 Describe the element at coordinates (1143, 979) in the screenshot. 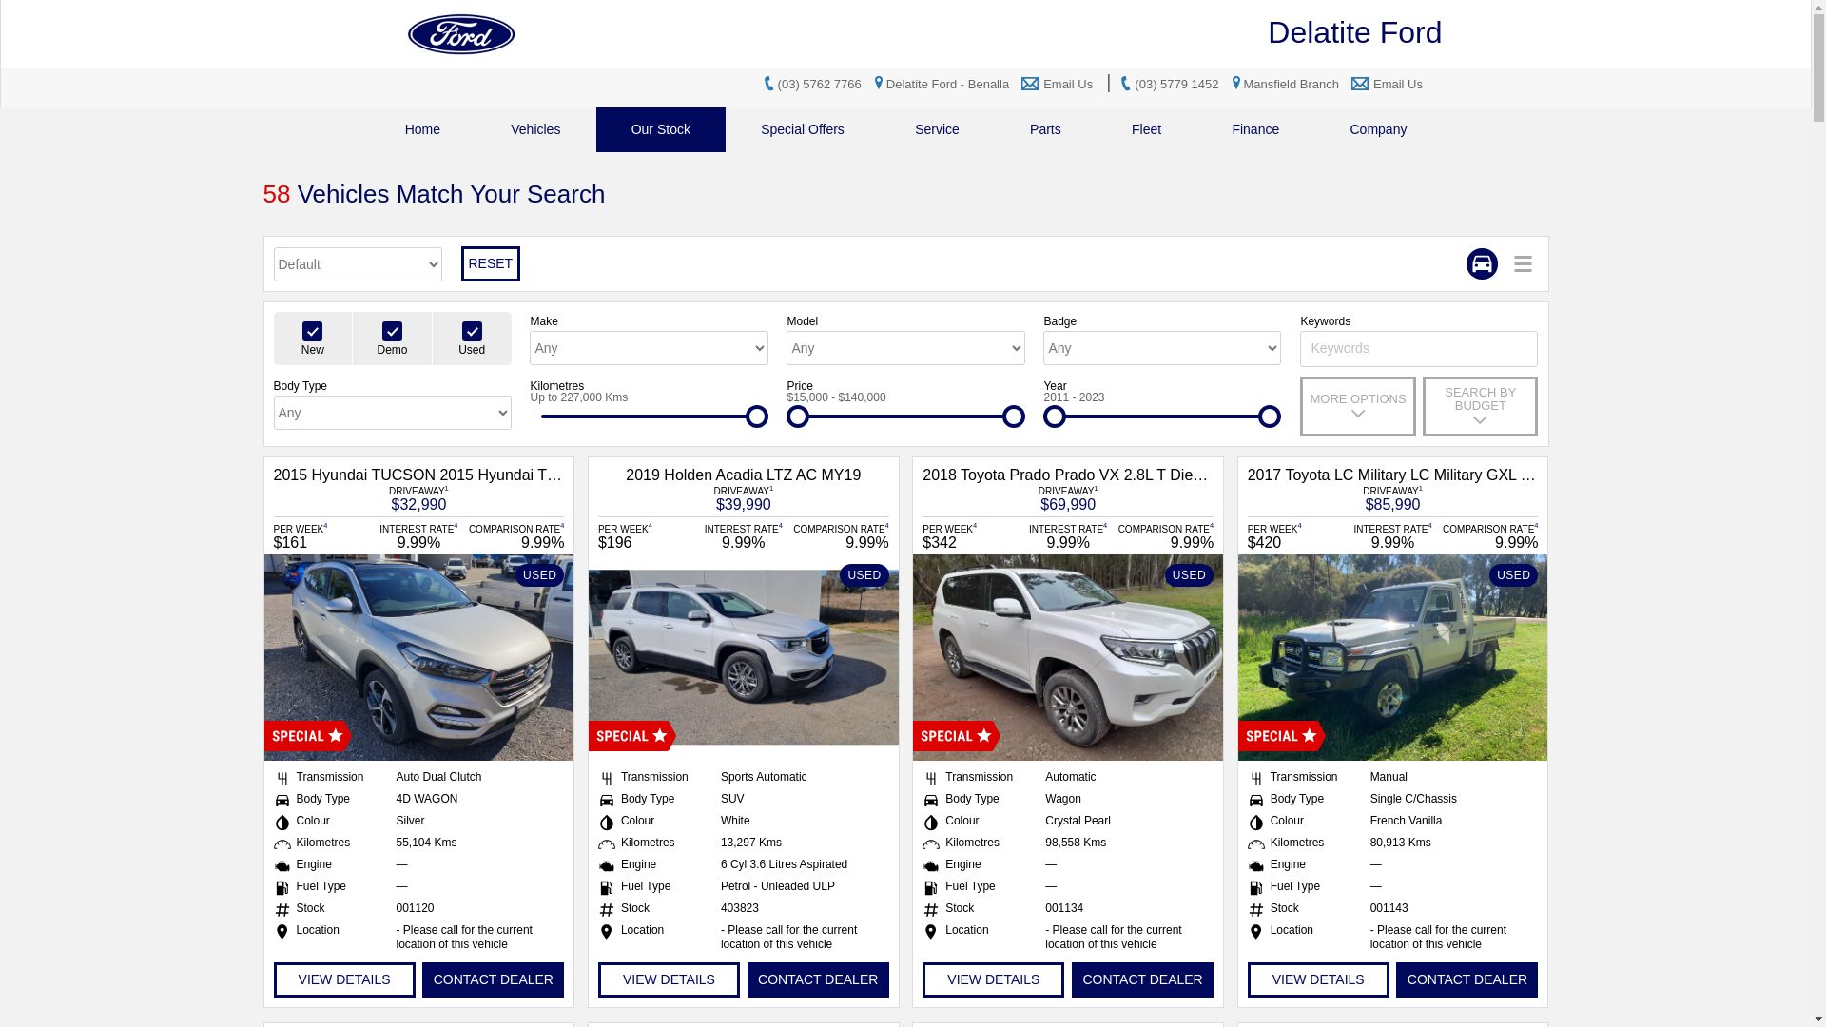

I see `CONTACT DEALER` at that location.